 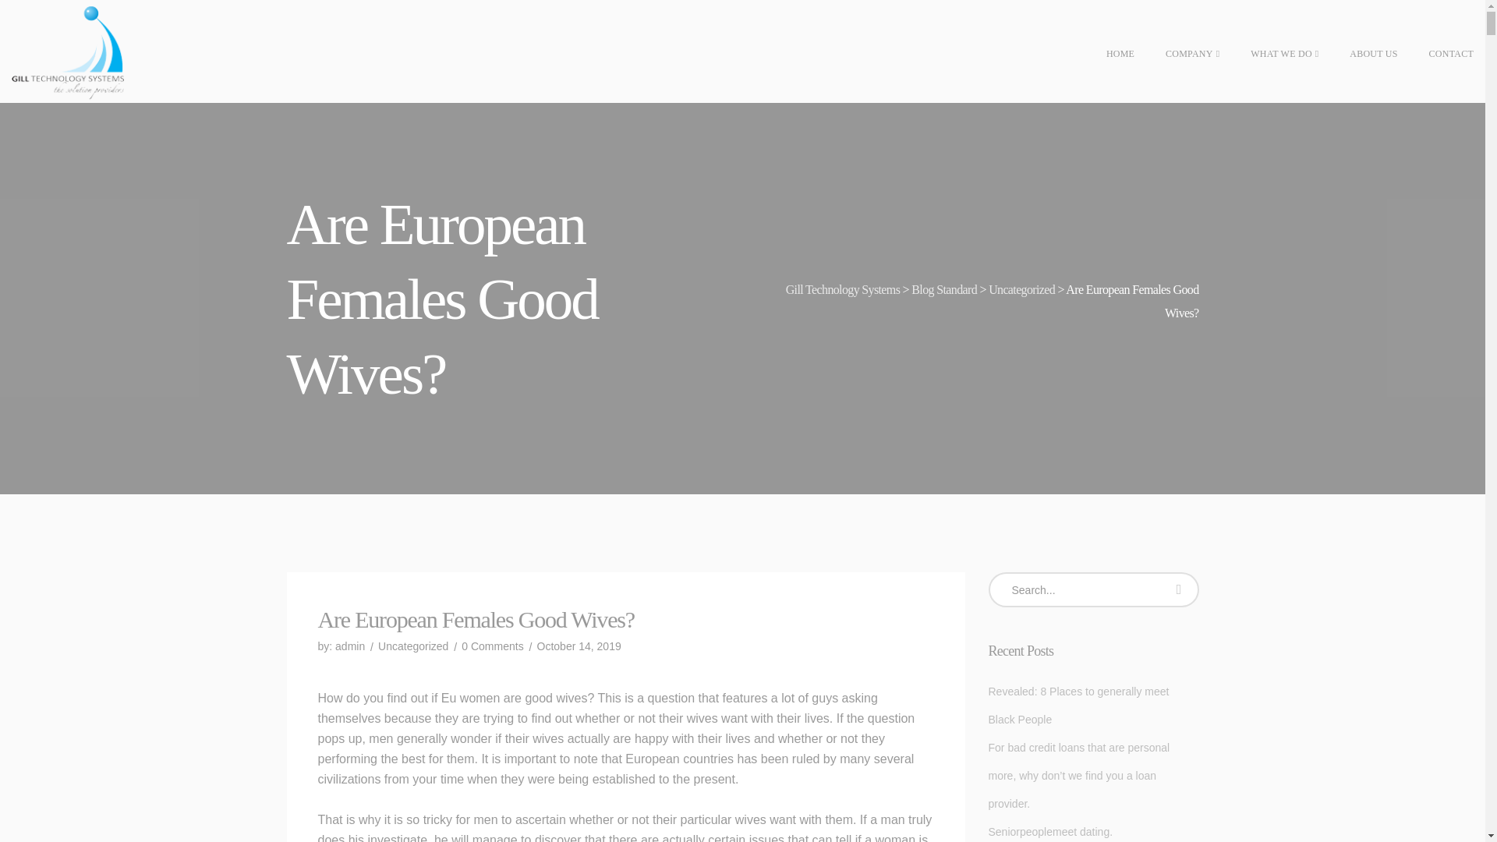 I want to click on COMPANY, so click(x=1179, y=55).